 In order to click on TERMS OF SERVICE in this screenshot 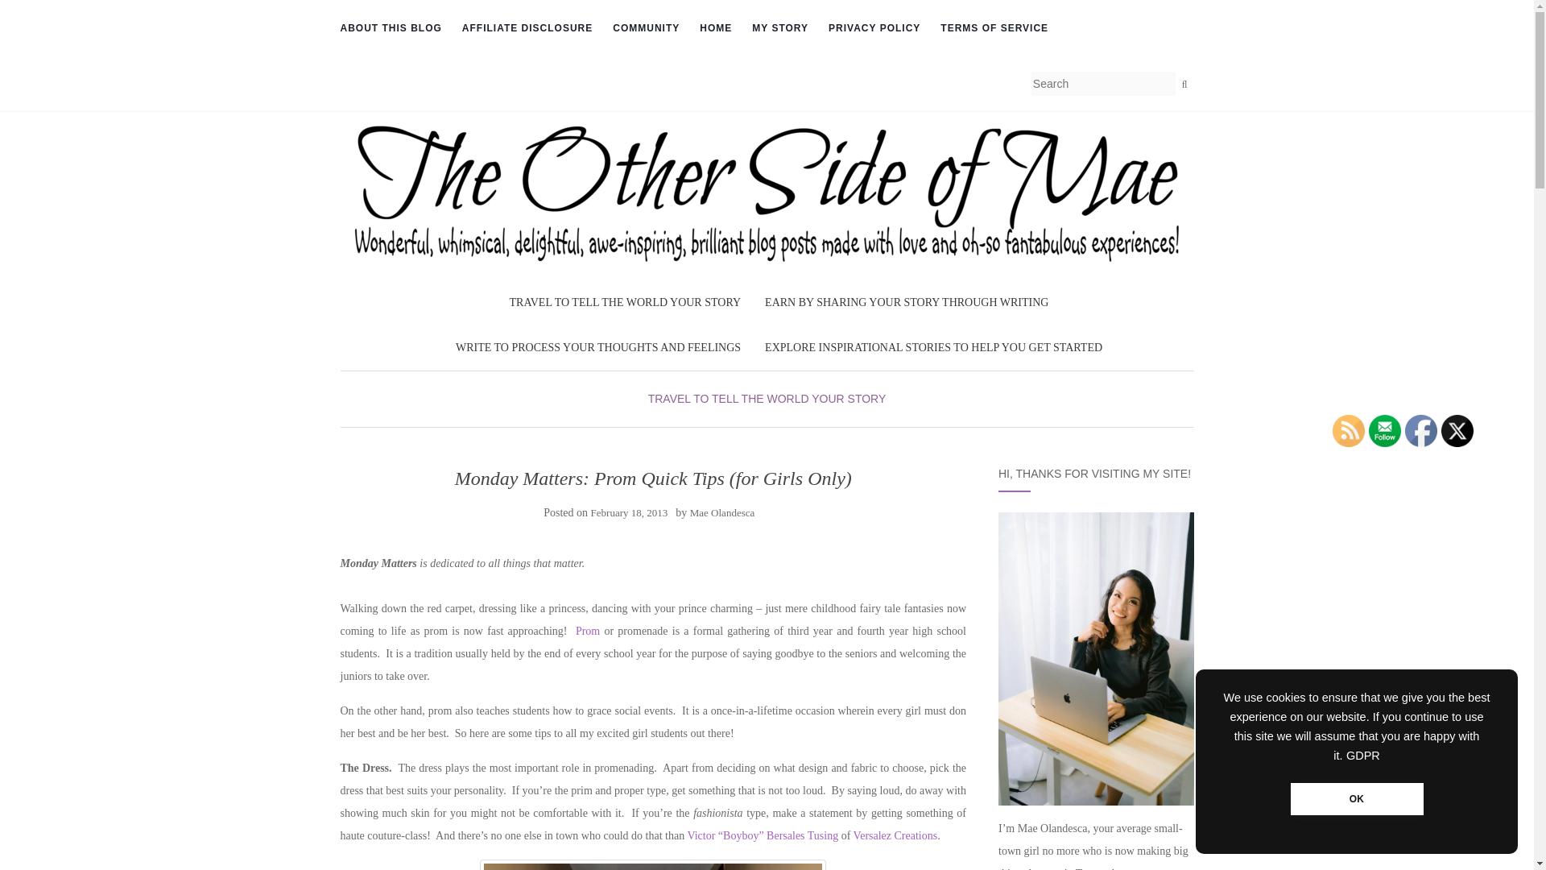, I will do `click(994, 29)`.